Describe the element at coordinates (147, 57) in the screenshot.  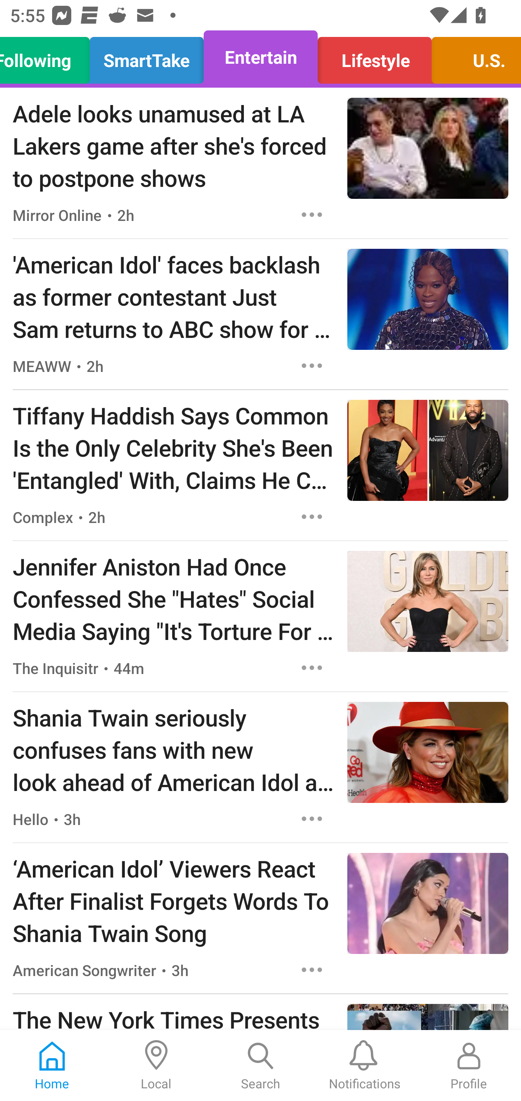
I see `SmartTake` at that location.